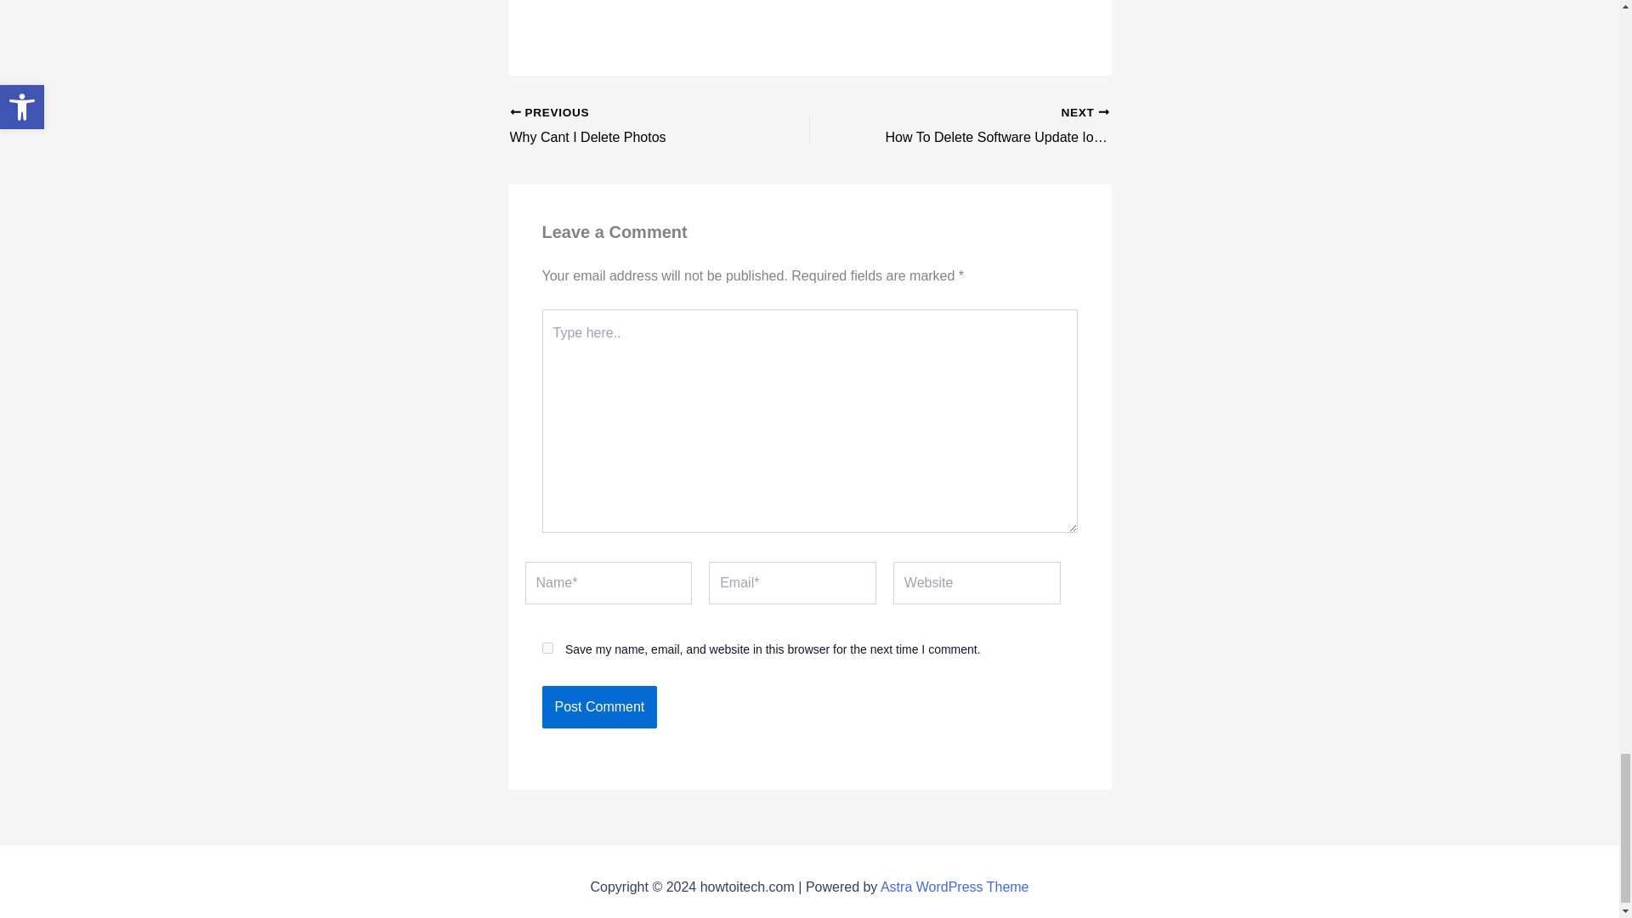  What do you see at coordinates (630, 126) in the screenshot?
I see `Why Cant I Delete Photos` at bounding box center [630, 126].